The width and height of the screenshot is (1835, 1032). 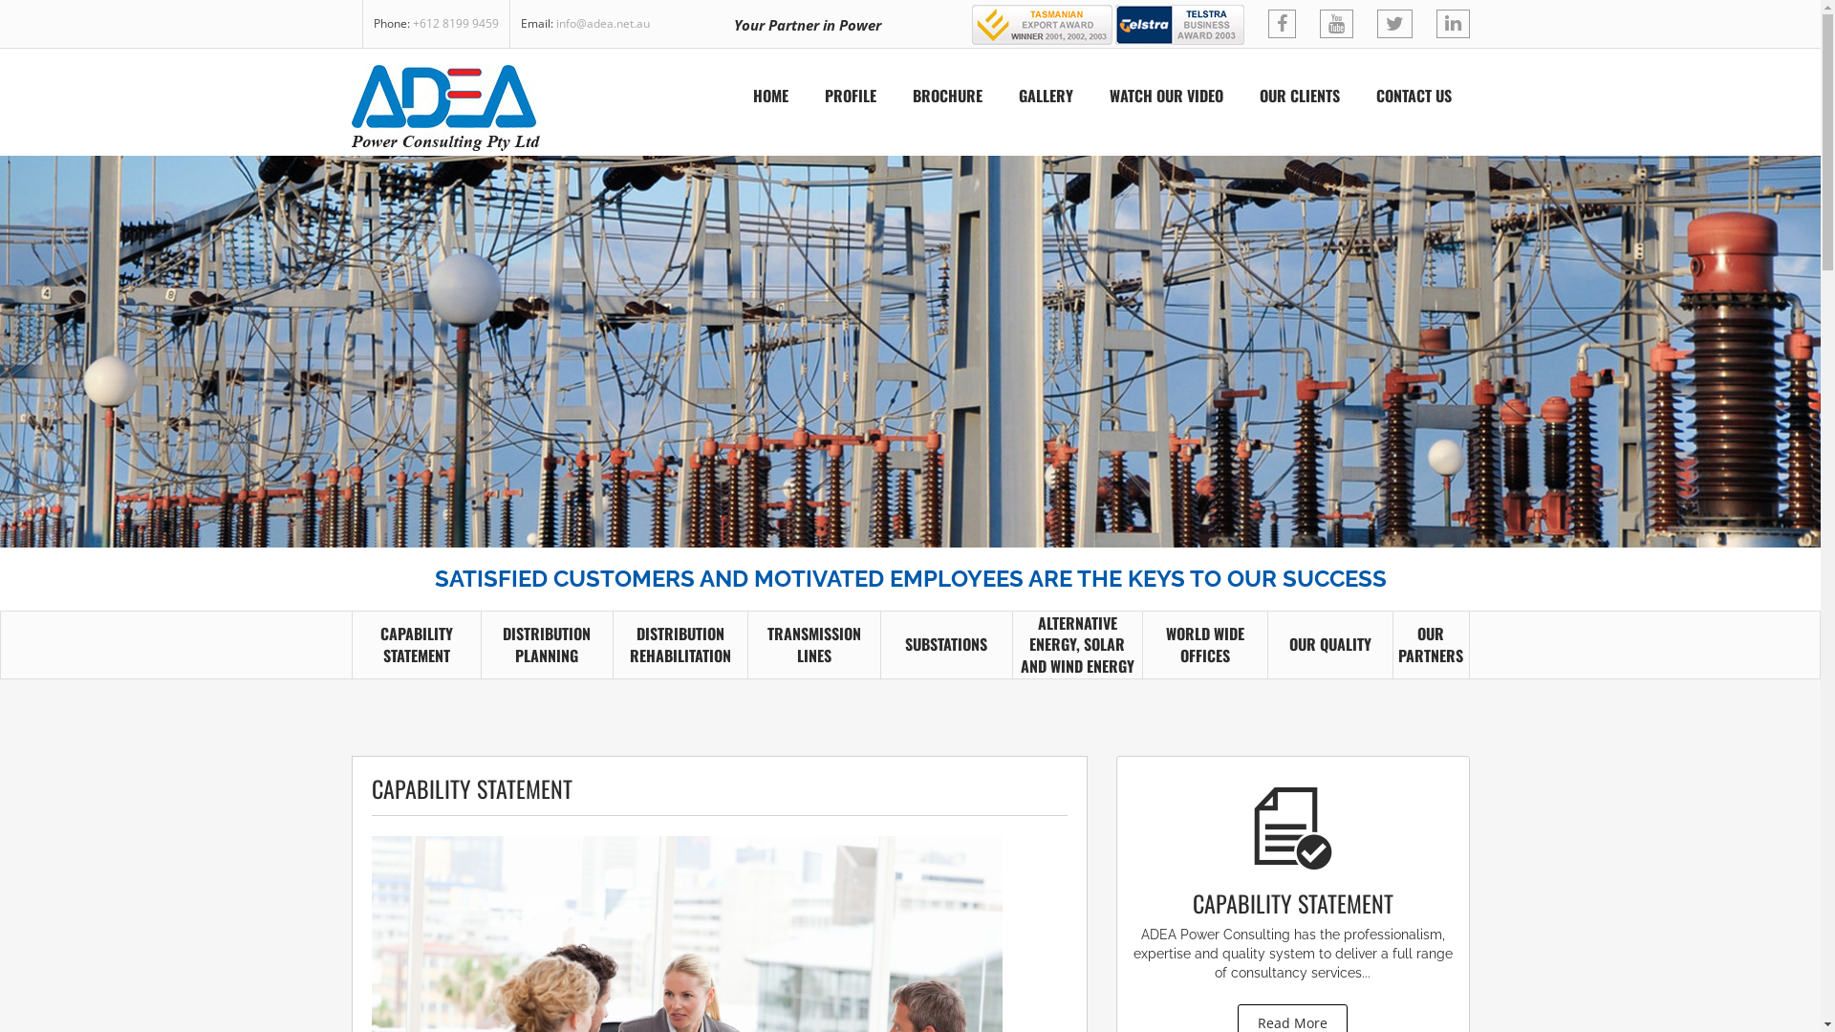 What do you see at coordinates (1330, 644) in the screenshot?
I see `OUR QUALITY` at bounding box center [1330, 644].